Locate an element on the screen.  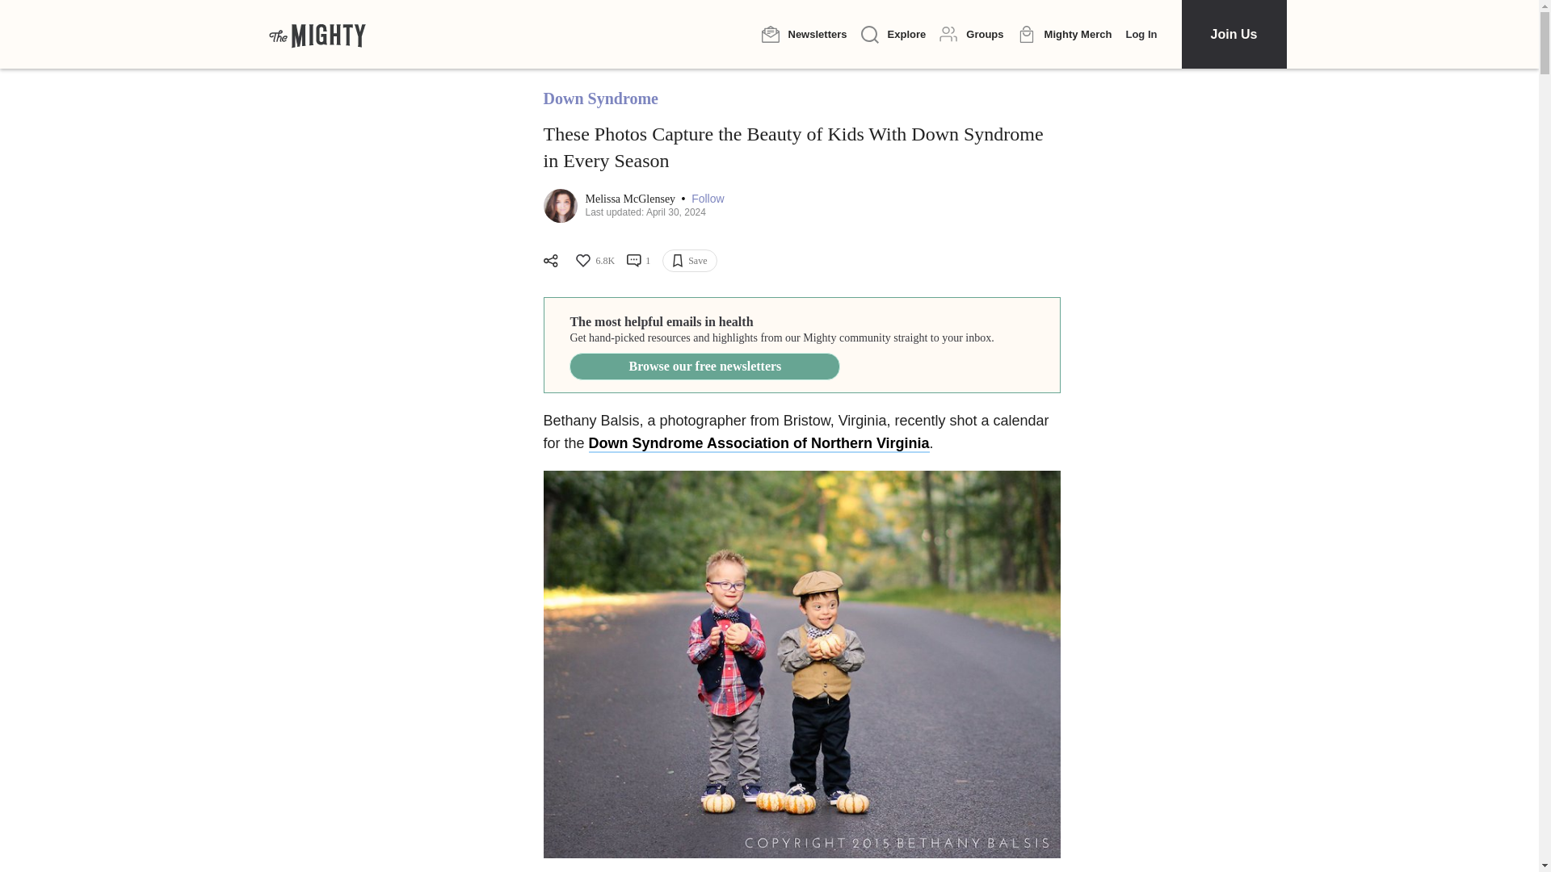
Melissa McGlensey is located at coordinates (631, 199).